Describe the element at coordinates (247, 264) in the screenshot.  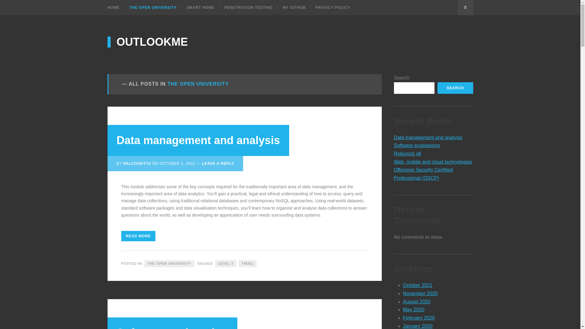
I see `TM351` at that location.